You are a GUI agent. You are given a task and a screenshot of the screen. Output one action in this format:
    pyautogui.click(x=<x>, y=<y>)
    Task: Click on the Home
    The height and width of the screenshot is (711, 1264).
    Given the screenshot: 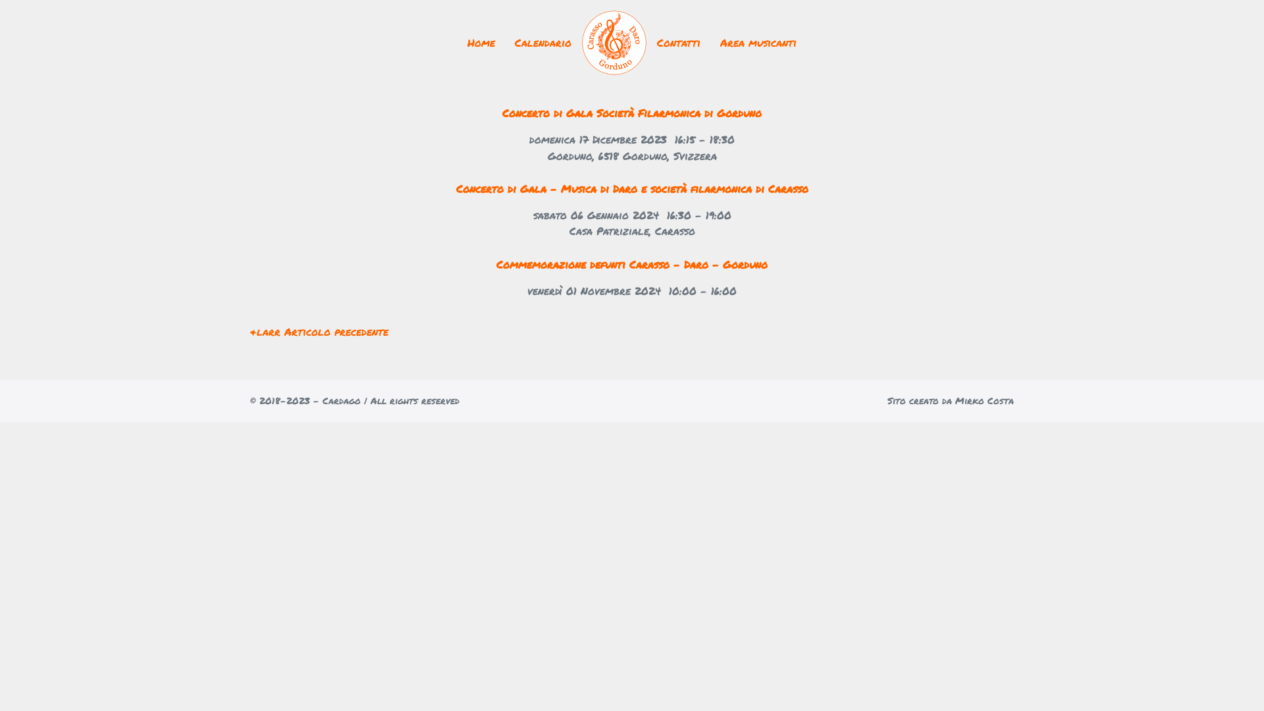 What is the action you would take?
    pyautogui.click(x=481, y=42)
    